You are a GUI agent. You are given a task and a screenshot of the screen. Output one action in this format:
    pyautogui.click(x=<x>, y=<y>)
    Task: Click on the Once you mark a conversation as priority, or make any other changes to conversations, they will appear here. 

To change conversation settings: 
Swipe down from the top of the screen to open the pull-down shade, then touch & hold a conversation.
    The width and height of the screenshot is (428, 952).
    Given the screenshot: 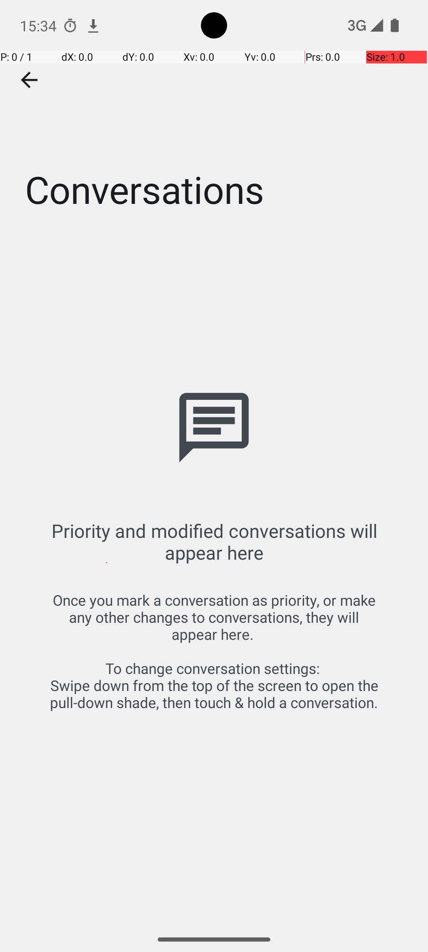 What is the action you would take?
    pyautogui.click(x=214, y=651)
    